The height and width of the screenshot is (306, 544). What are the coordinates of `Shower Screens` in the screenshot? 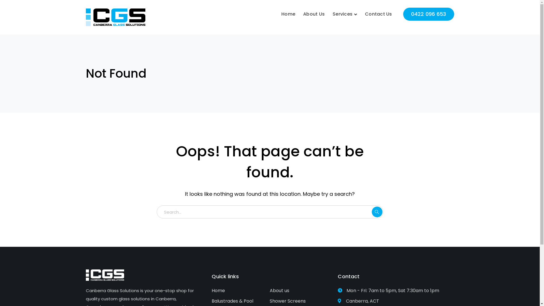 It's located at (288, 301).